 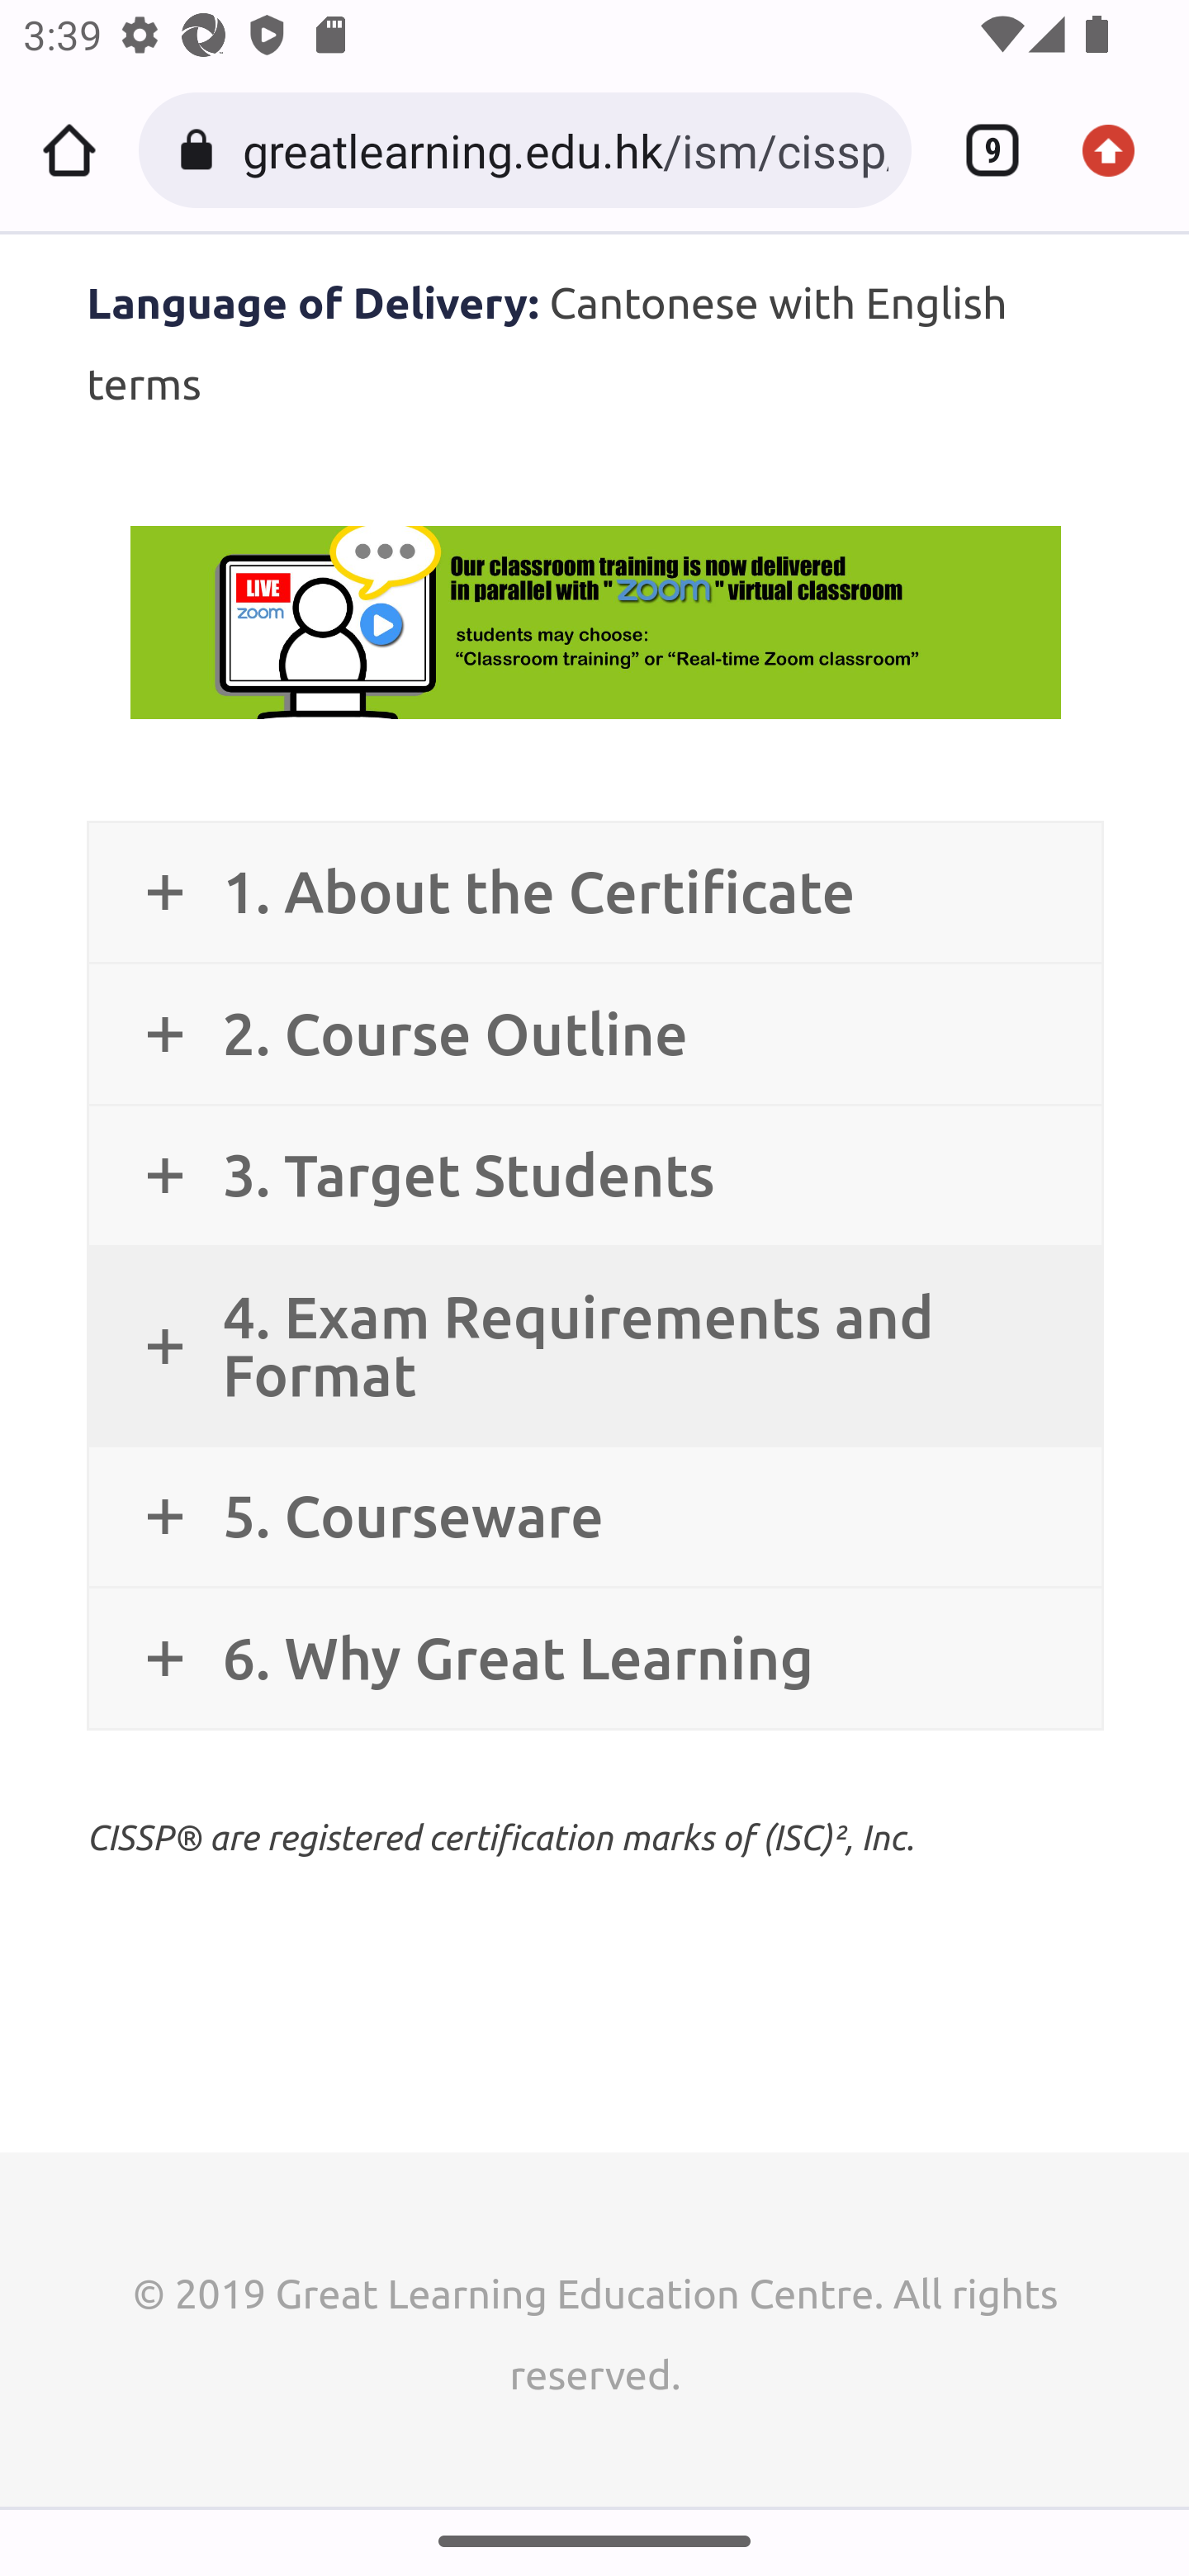 What do you see at coordinates (201, 150) in the screenshot?
I see `Connection is secure` at bounding box center [201, 150].